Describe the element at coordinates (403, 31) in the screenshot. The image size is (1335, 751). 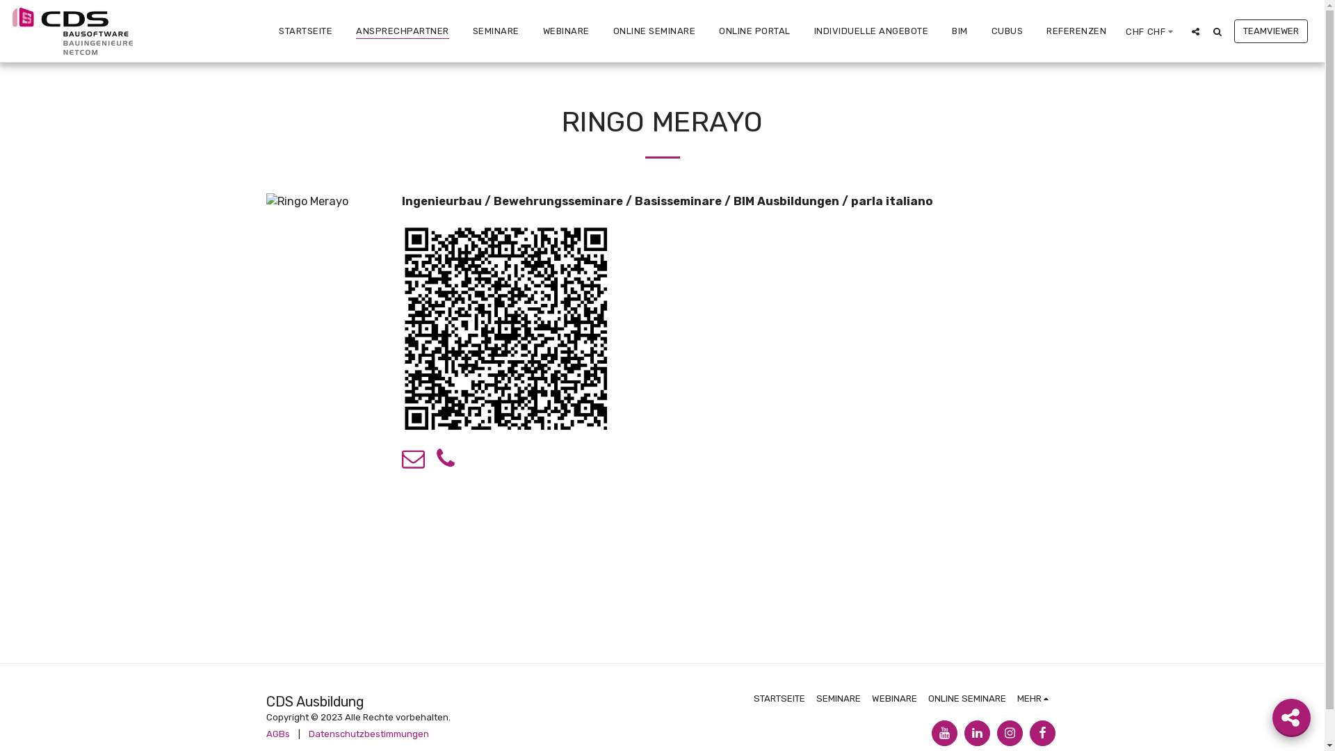
I see `ANSPRECHPARTNER` at that location.